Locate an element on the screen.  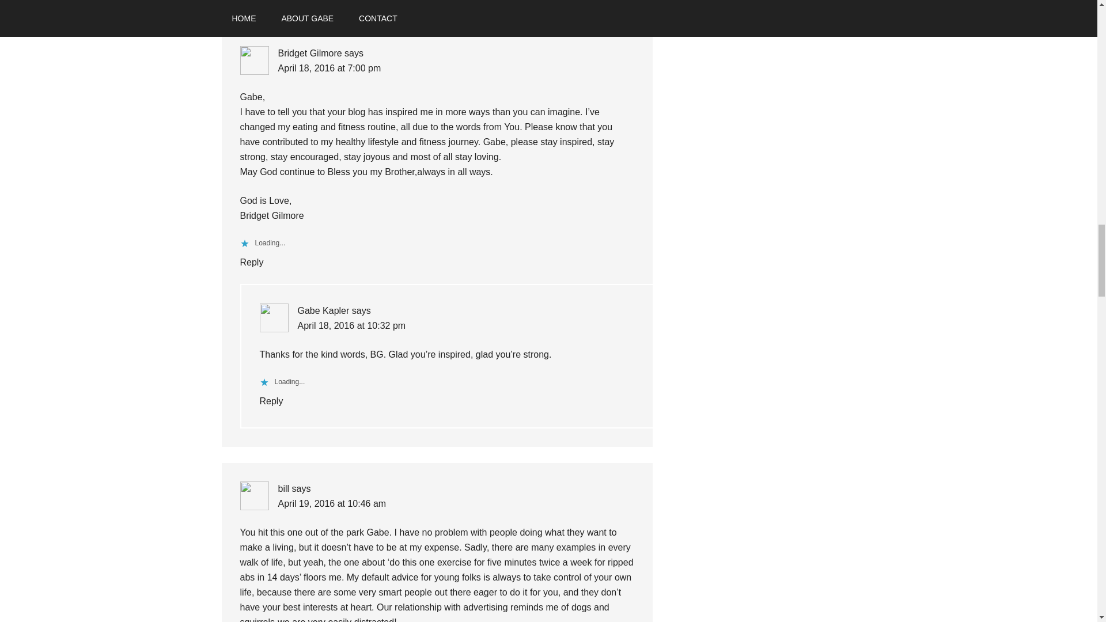
April 18, 2016 at 10:32 pm is located at coordinates (351, 325).